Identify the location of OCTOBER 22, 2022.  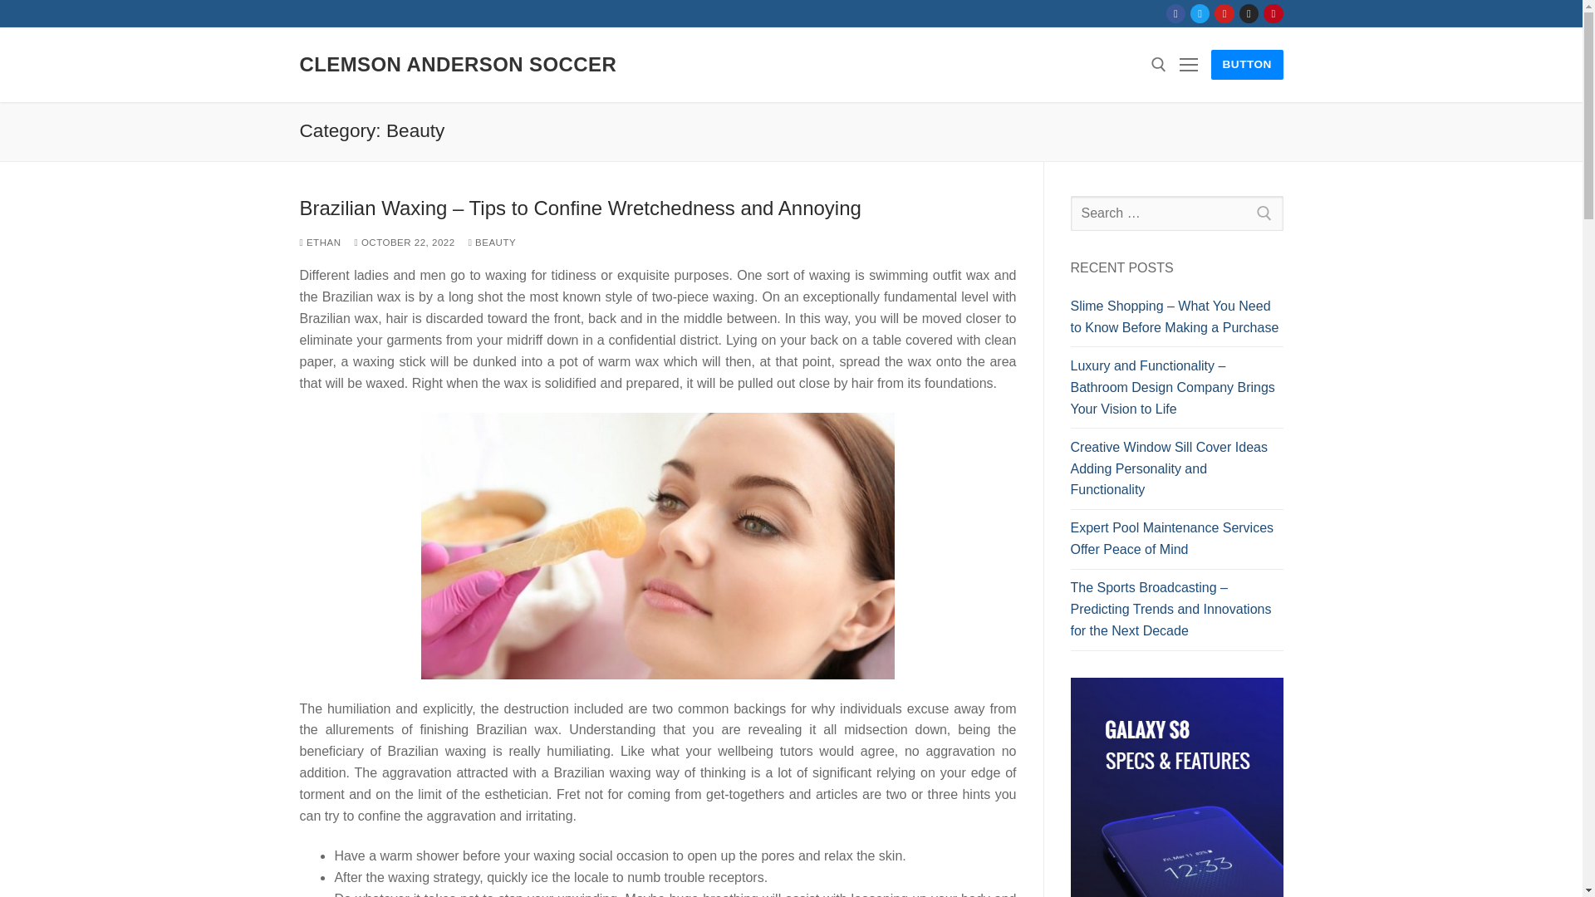
(404, 243).